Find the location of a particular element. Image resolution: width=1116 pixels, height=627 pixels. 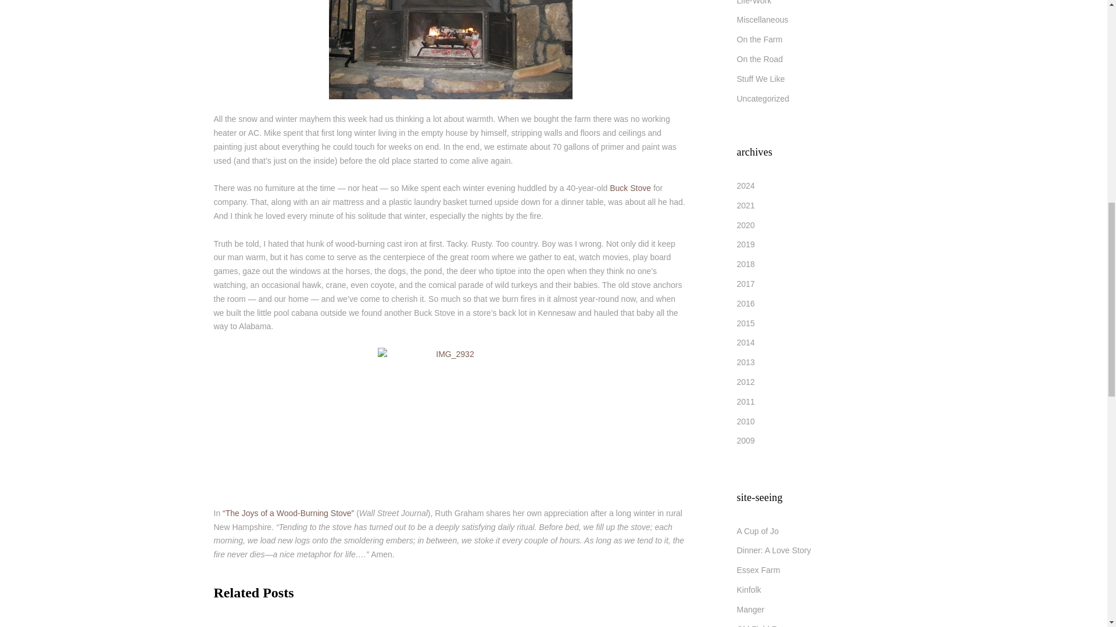

Dinner A Love Story is located at coordinates (774, 550).